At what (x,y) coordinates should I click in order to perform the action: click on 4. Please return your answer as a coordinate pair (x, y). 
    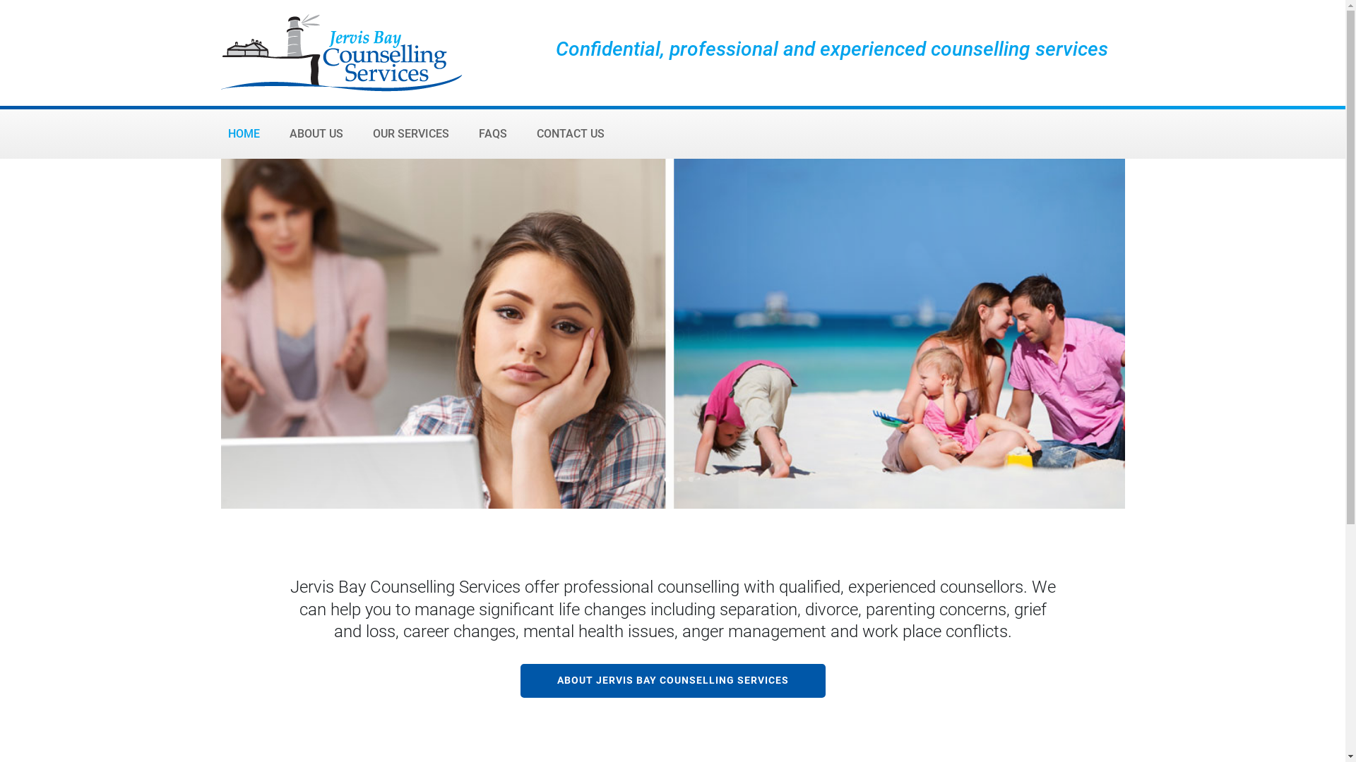
    Looking at the image, I should click on (691, 480).